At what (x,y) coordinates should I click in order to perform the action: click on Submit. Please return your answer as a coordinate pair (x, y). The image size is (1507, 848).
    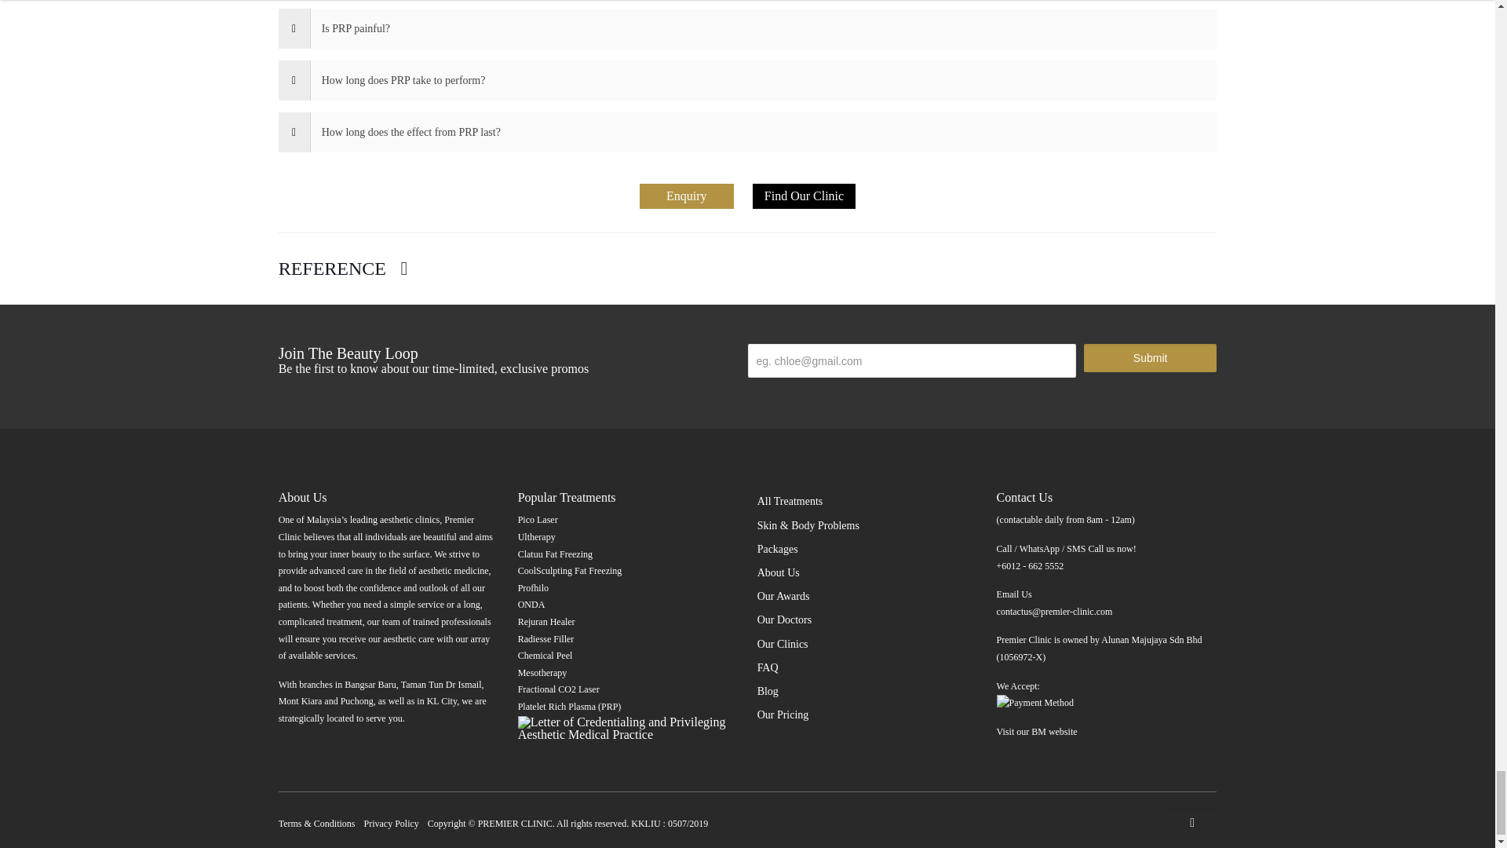
    Looking at the image, I should click on (1149, 358).